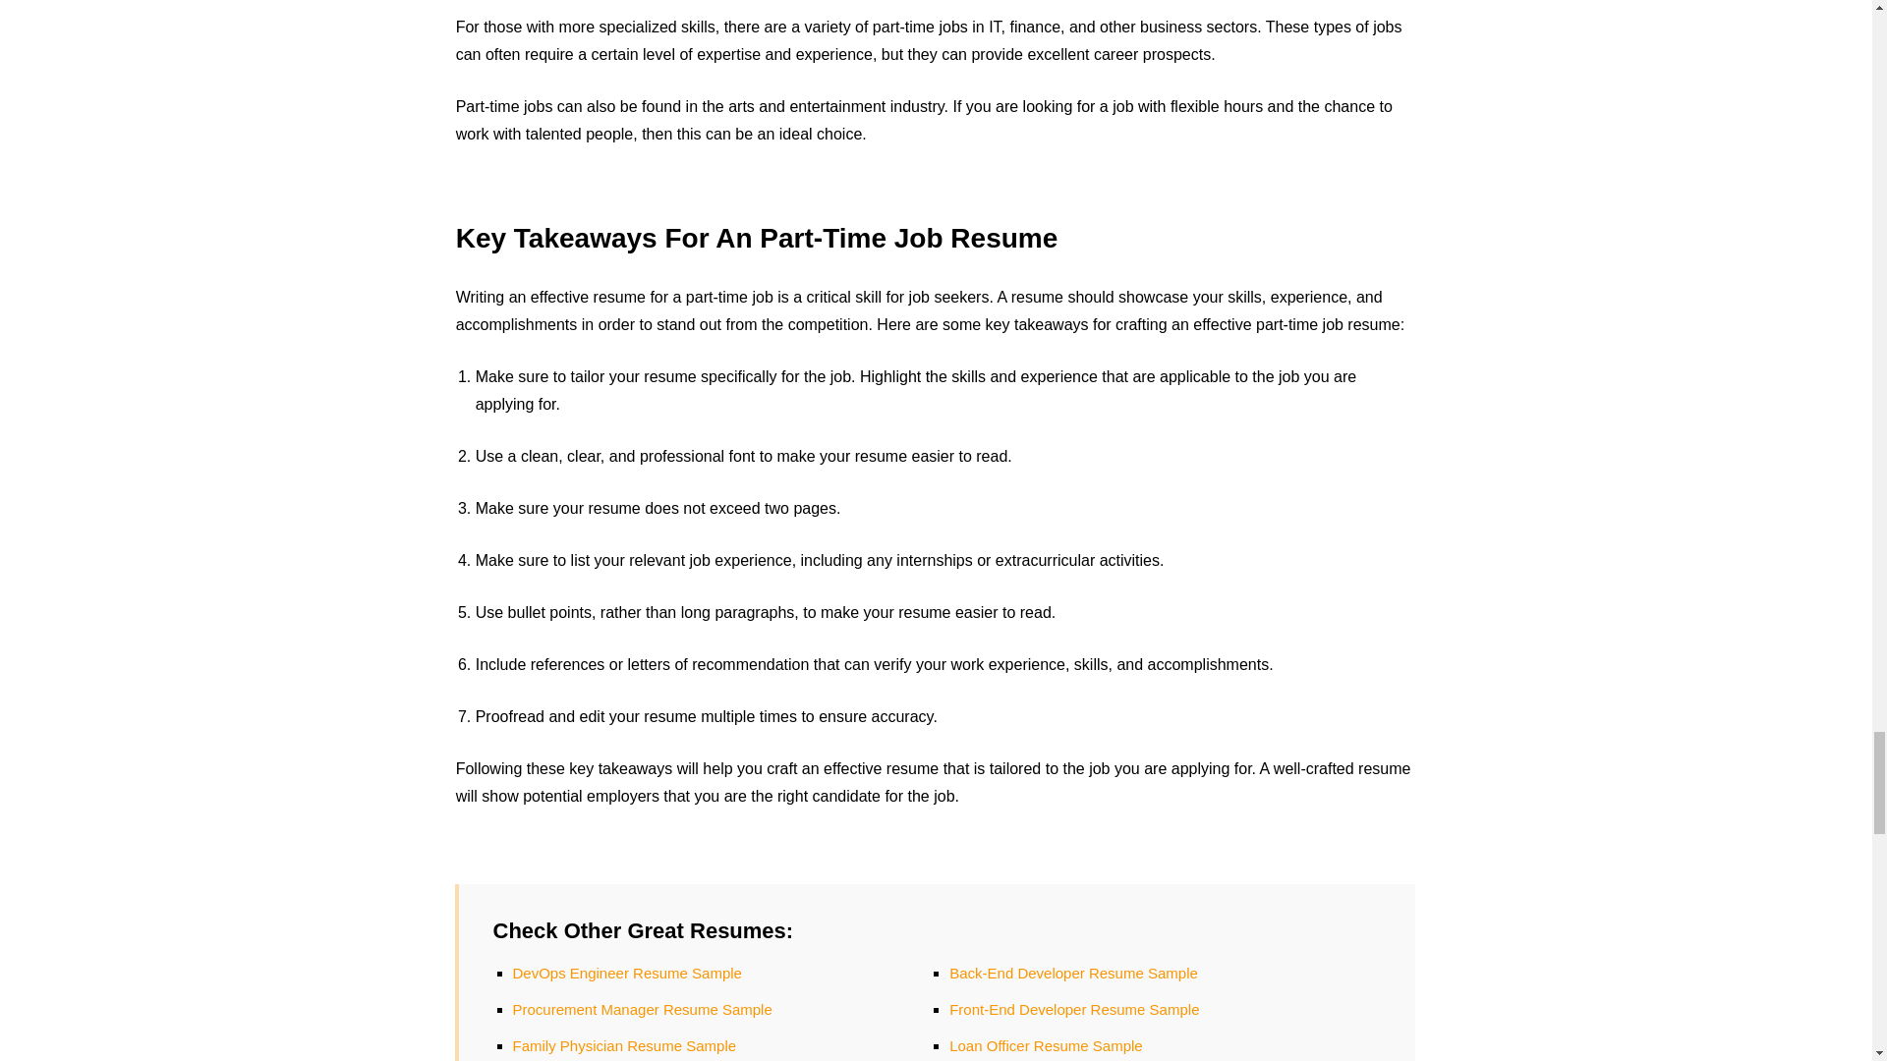 The width and height of the screenshot is (1887, 1061). Describe the element at coordinates (625, 1045) in the screenshot. I see `Family Physician Resume Sample` at that location.